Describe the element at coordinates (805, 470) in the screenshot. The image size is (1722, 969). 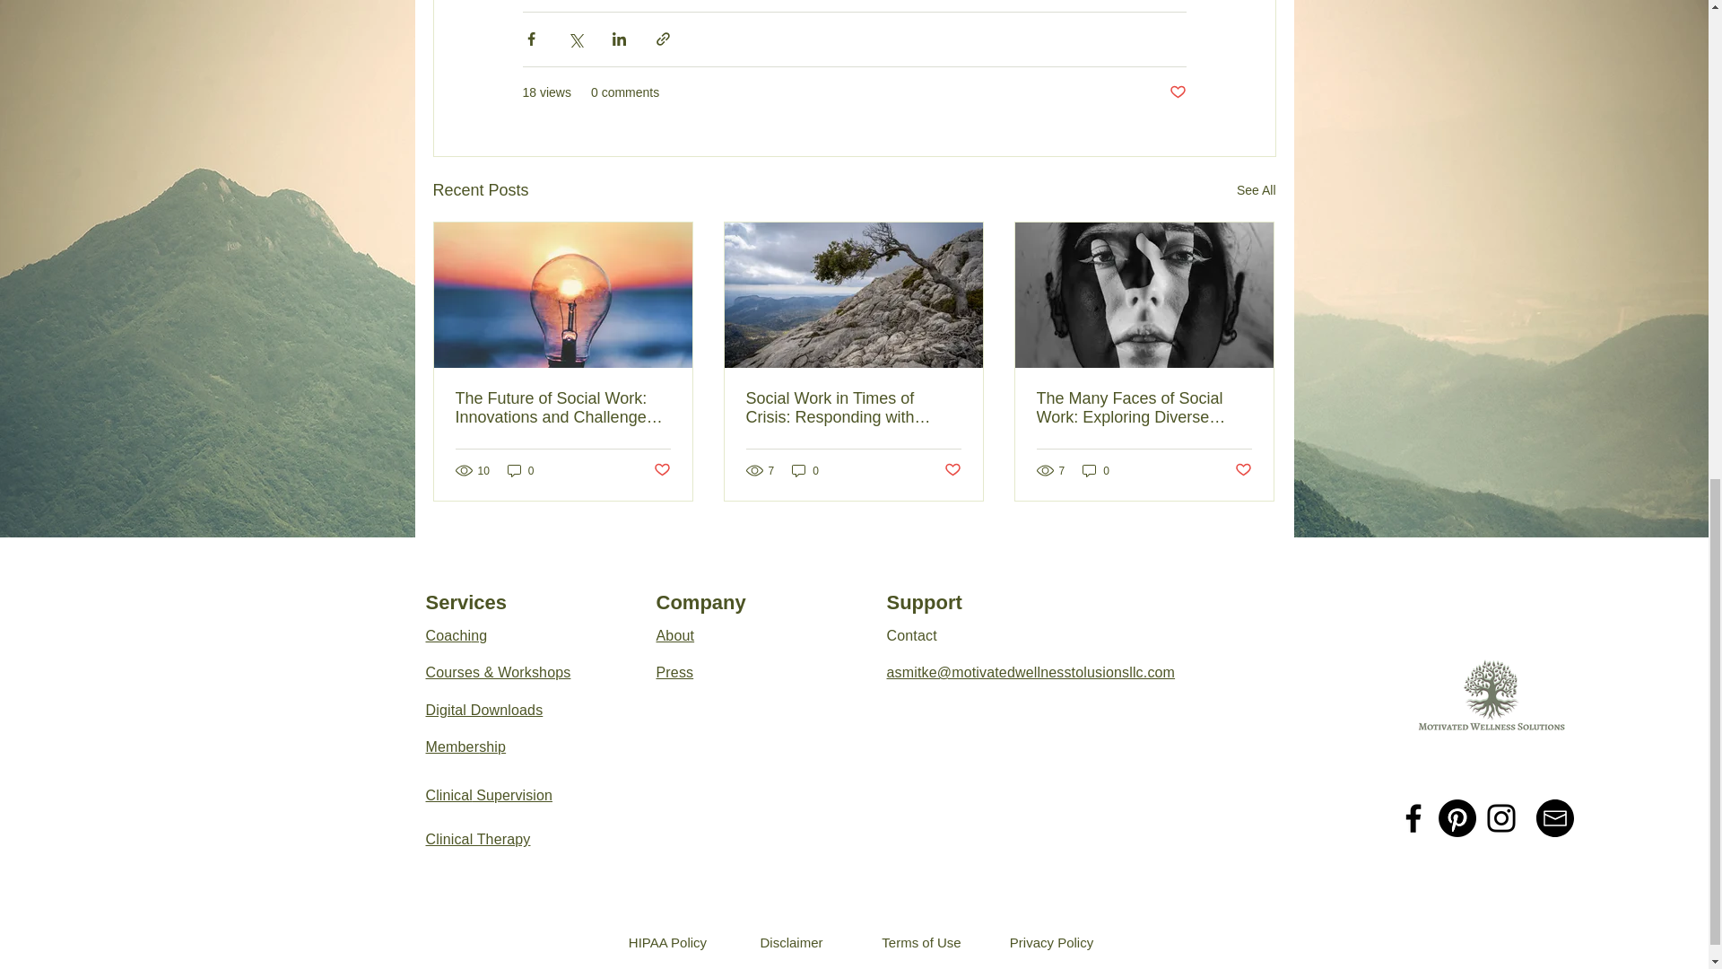
I see `0` at that location.